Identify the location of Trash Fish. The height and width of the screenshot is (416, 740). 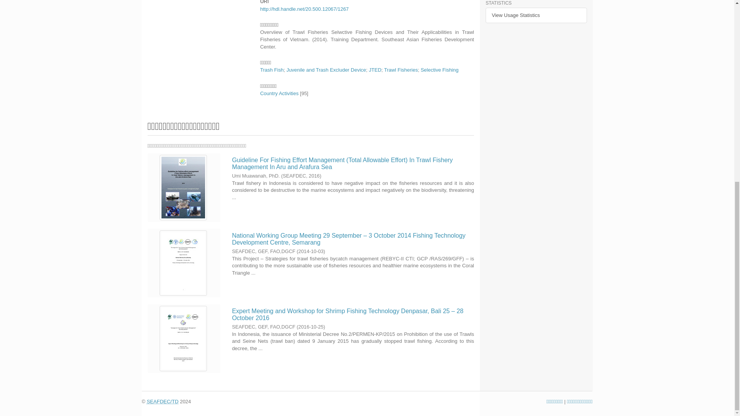
(272, 70).